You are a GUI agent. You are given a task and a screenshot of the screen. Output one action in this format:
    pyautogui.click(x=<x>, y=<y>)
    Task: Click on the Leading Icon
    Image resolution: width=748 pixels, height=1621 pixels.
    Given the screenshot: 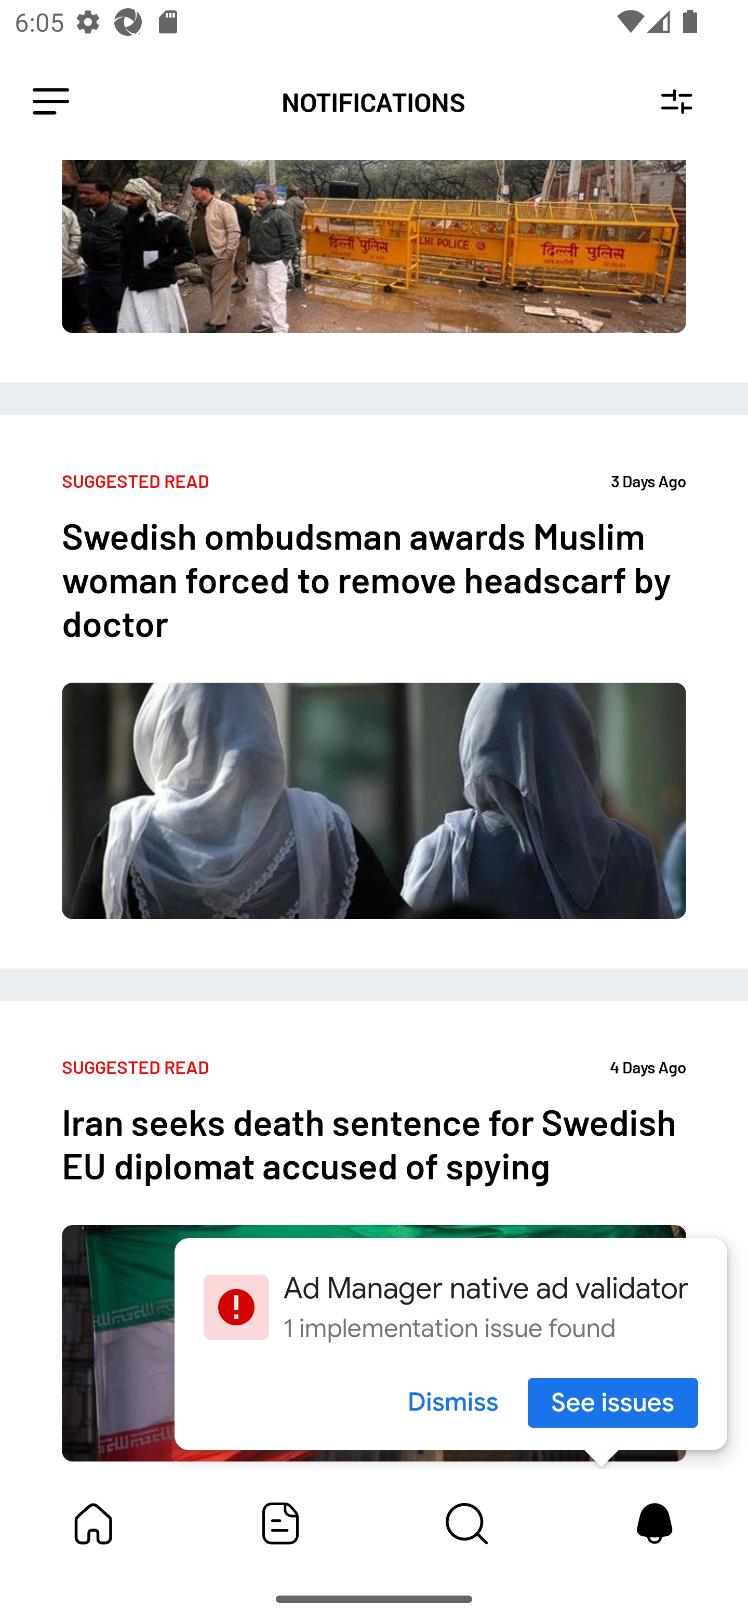 What is the action you would take?
    pyautogui.click(x=51, y=102)
    